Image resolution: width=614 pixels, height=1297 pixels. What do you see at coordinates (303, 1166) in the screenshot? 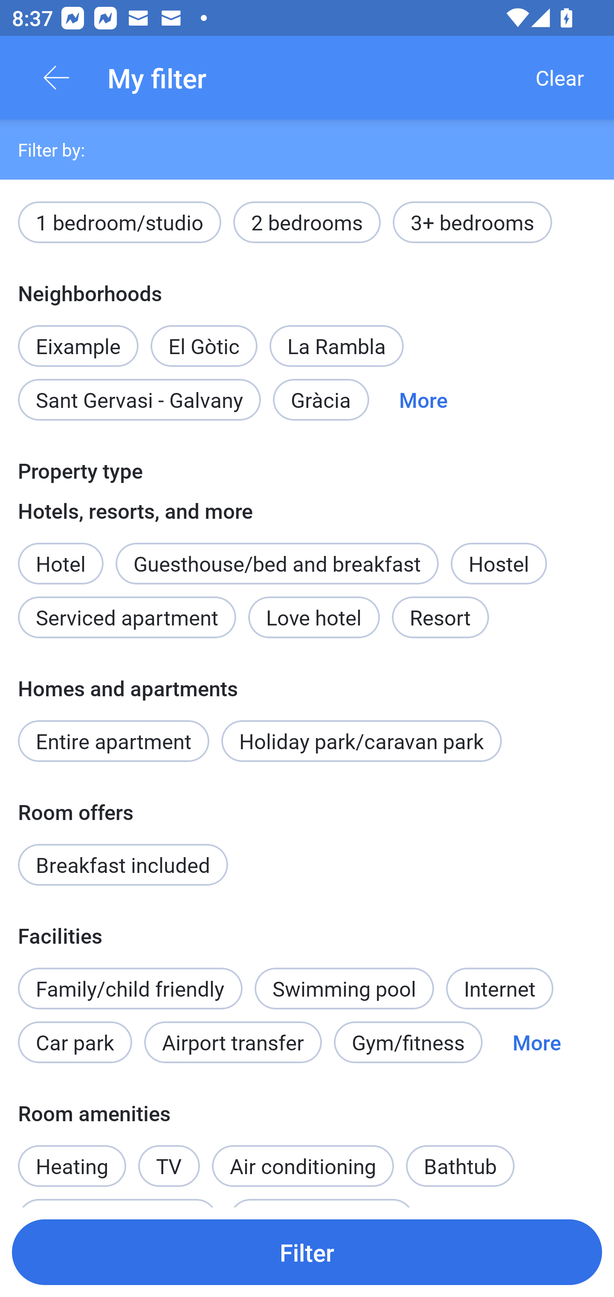
I see `Air conditioning` at bounding box center [303, 1166].